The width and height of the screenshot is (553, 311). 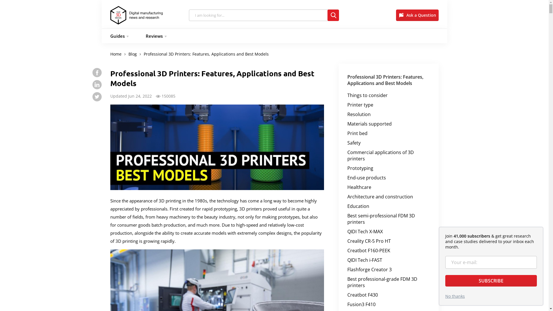 What do you see at coordinates (97, 73) in the screenshot?
I see `https://www.facebook.com/top3dshopinc/` at bounding box center [97, 73].